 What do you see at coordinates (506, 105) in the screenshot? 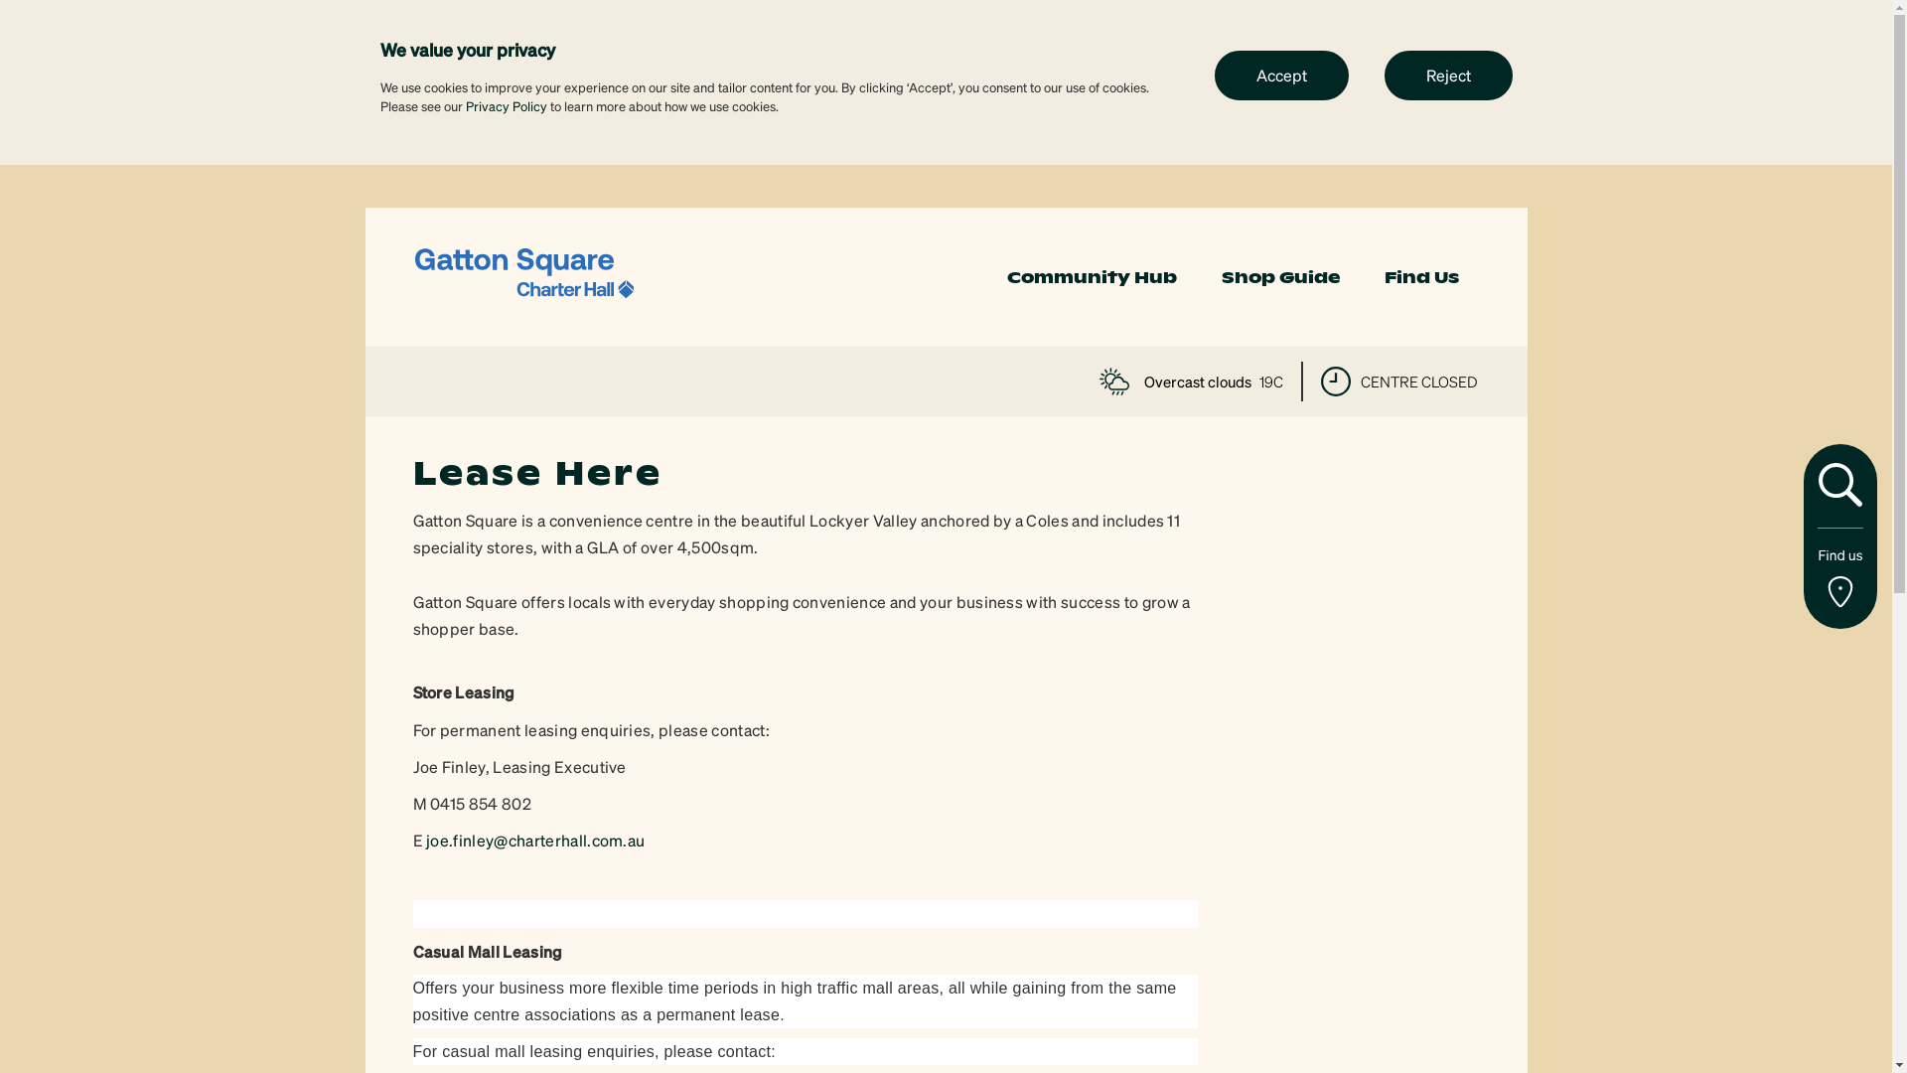
I see `Privacy Policy` at bounding box center [506, 105].